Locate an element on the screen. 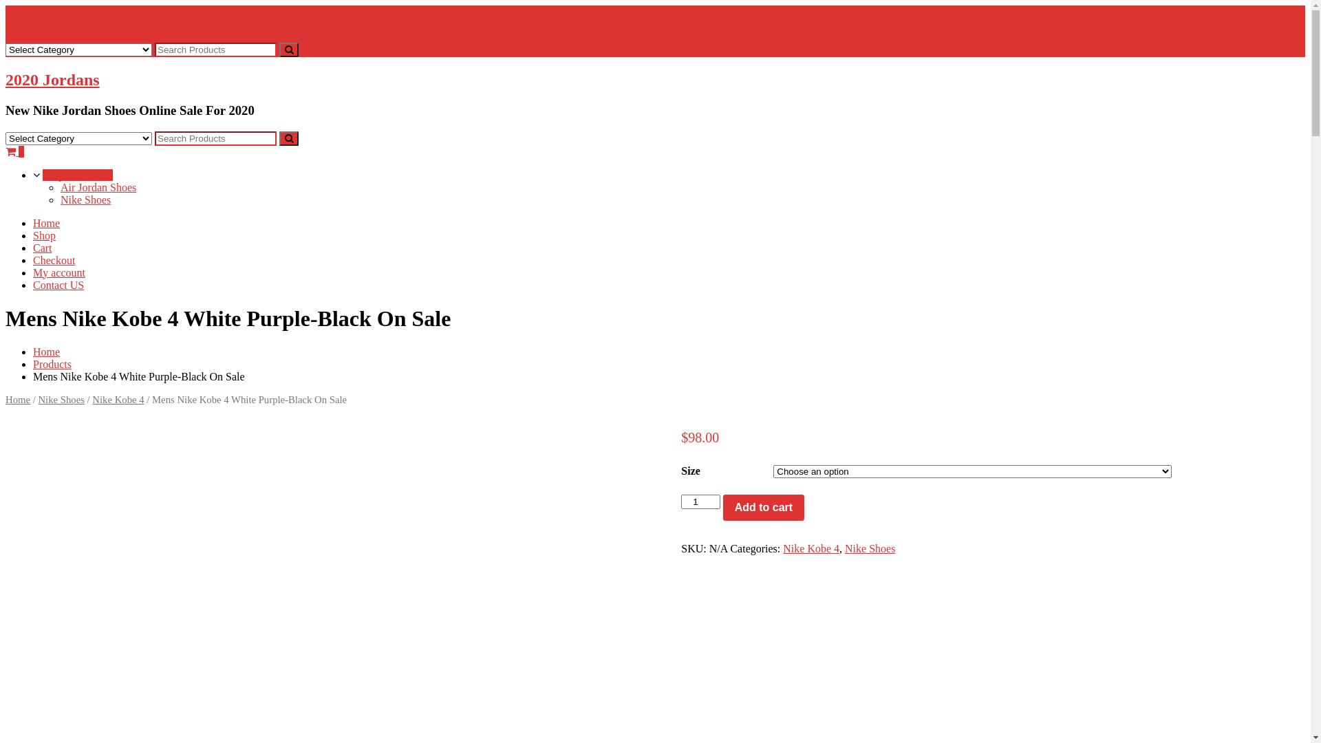 This screenshot has width=1321, height=743. Products is located at coordinates (52, 365).